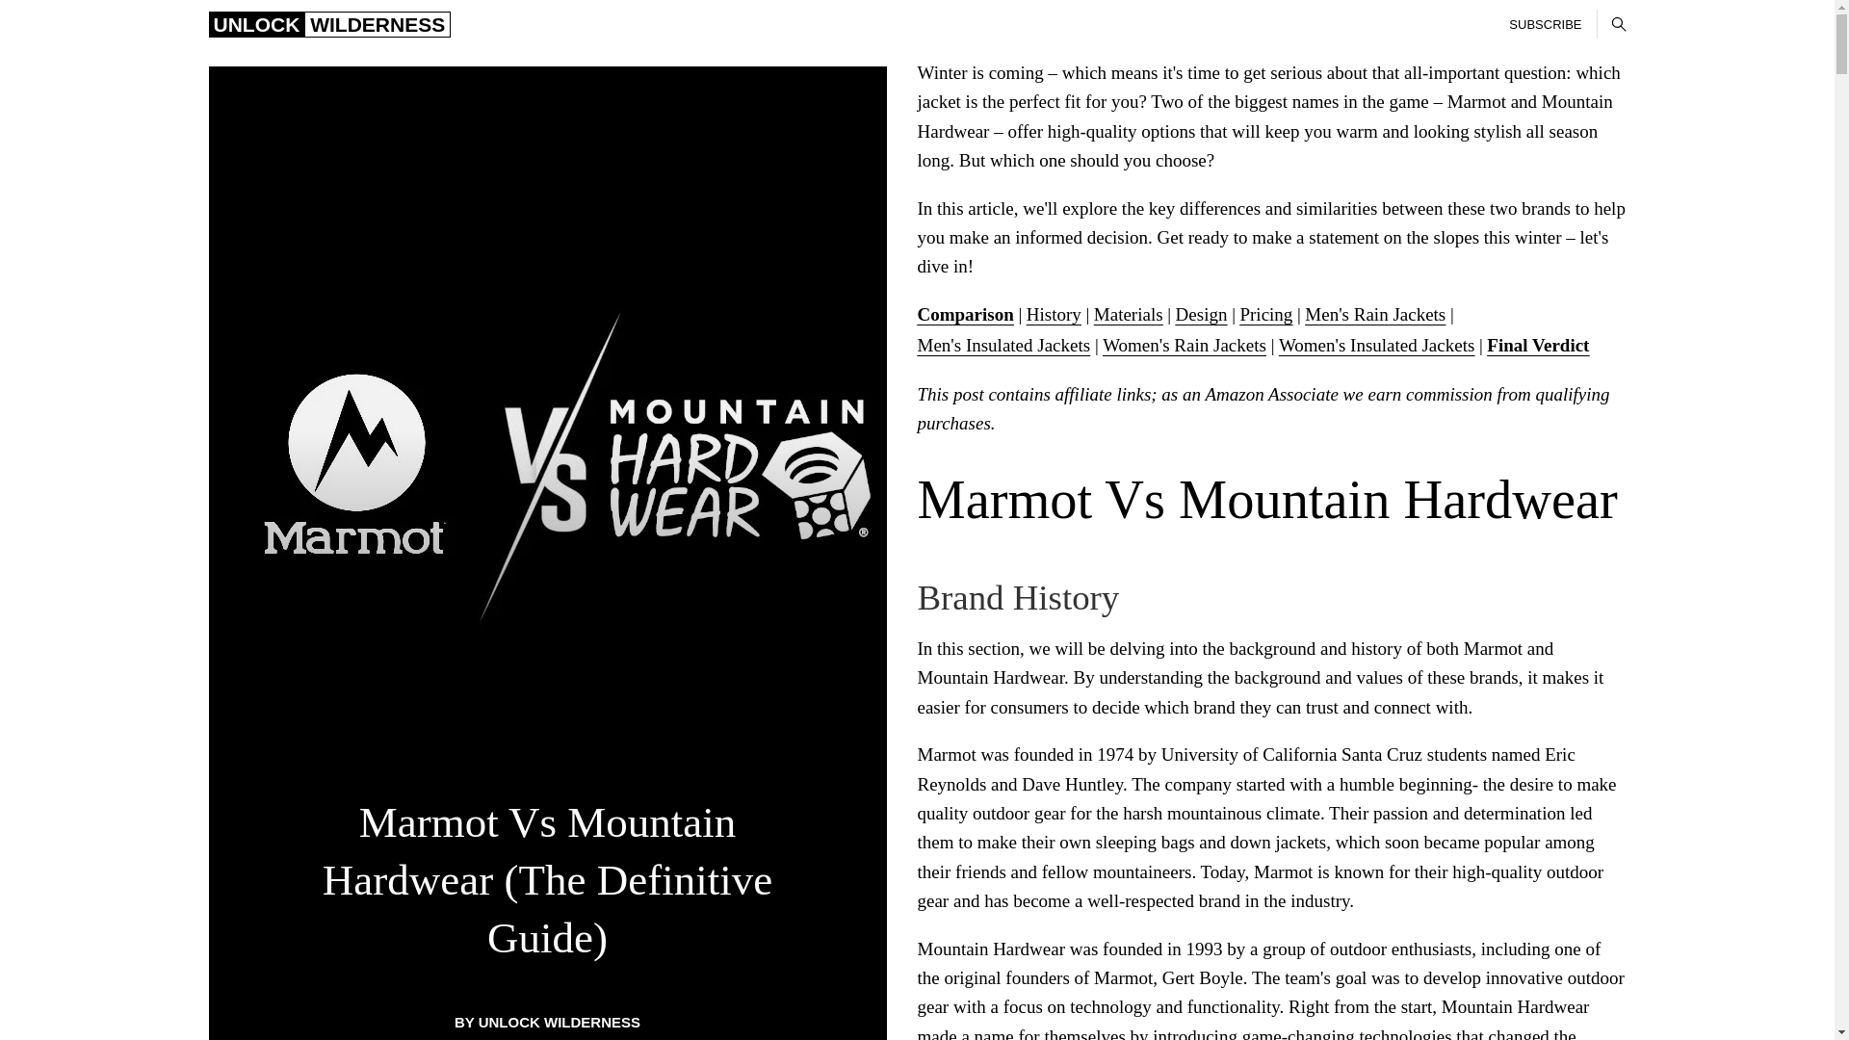  What do you see at coordinates (965, 314) in the screenshot?
I see `Comparison` at bounding box center [965, 314].